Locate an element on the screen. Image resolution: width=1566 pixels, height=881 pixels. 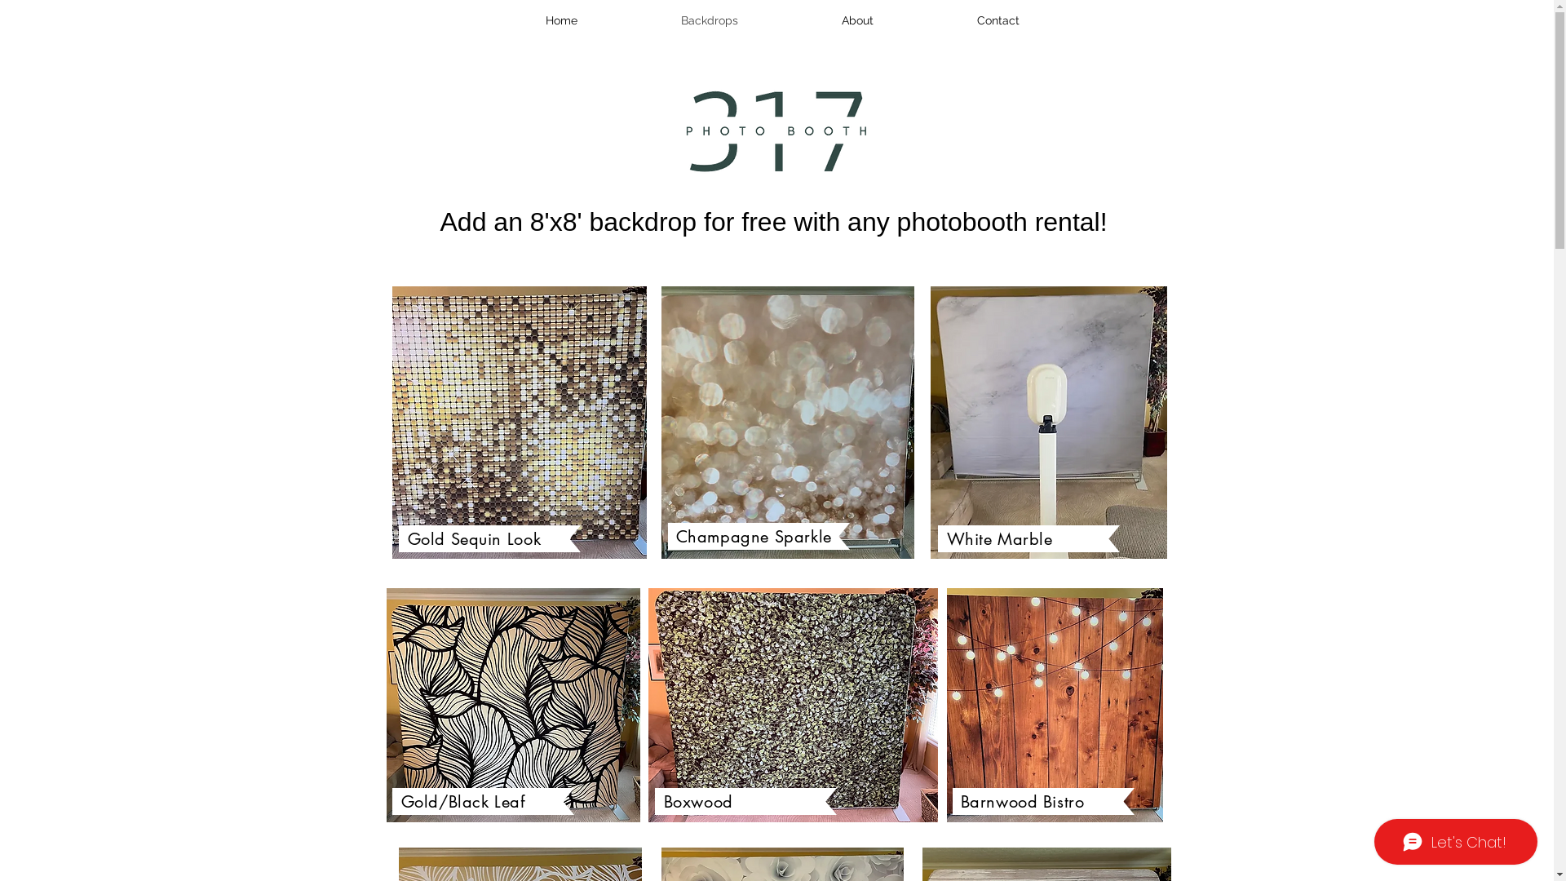
Home is located at coordinates (562, 20).